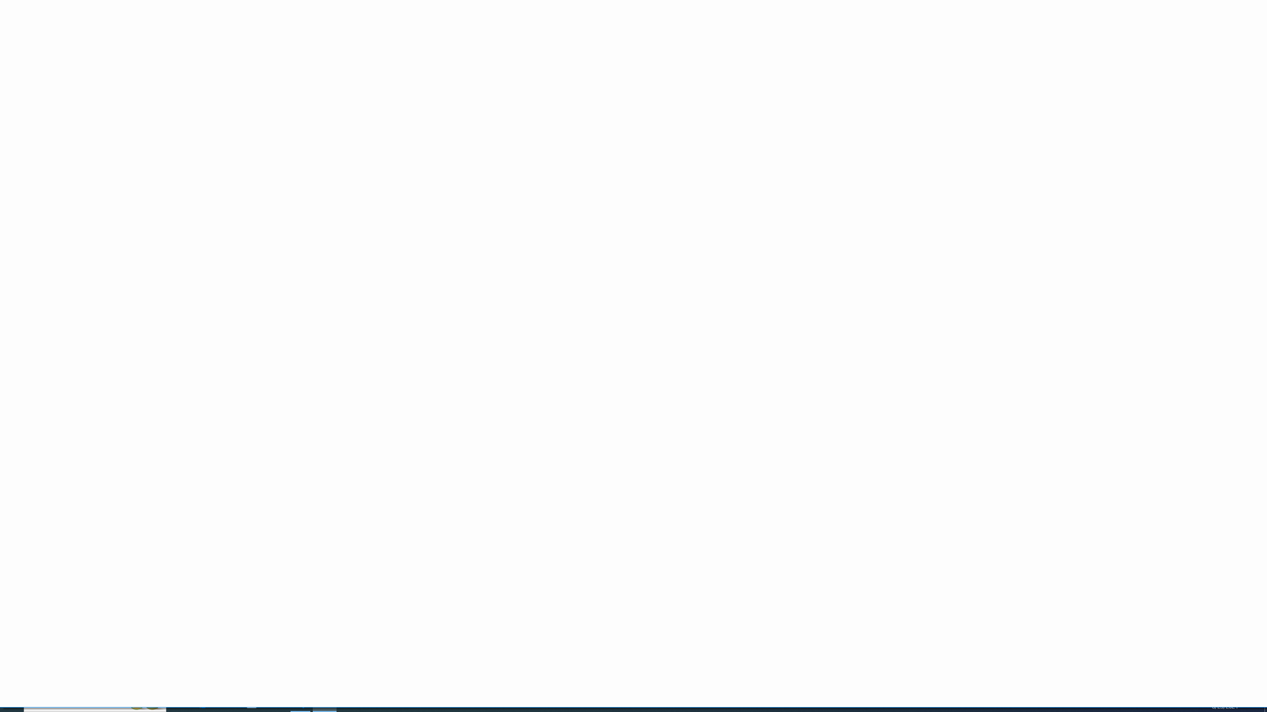  What do you see at coordinates (279, 59) in the screenshot?
I see `Increase Indent` at bounding box center [279, 59].